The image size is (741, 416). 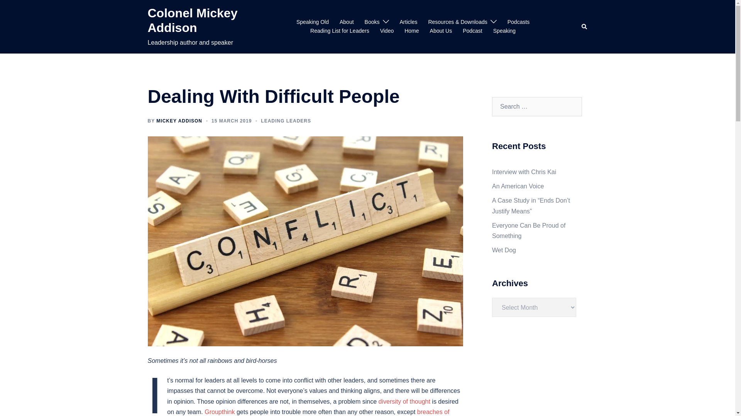 I want to click on About, so click(x=347, y=22).